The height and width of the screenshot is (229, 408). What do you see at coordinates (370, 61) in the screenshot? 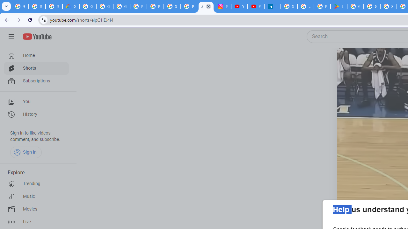
I see `Mute` at bounding box center [370, 61].